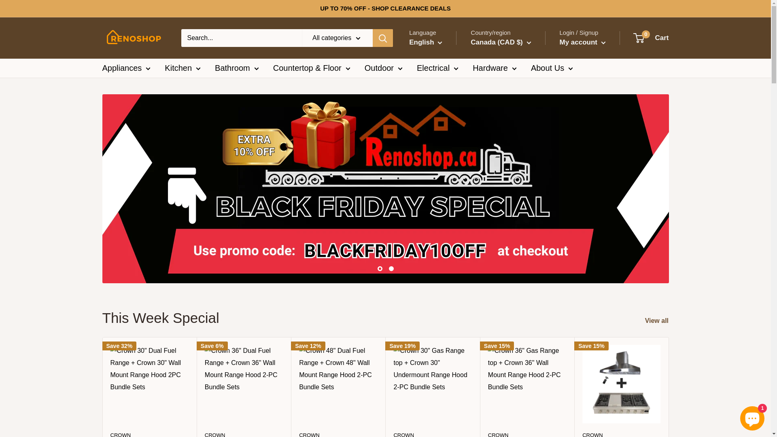  What do you see at coordinates (438, 68) in the screenshot?
I see `Electrical` at bounding box center [438, 68].